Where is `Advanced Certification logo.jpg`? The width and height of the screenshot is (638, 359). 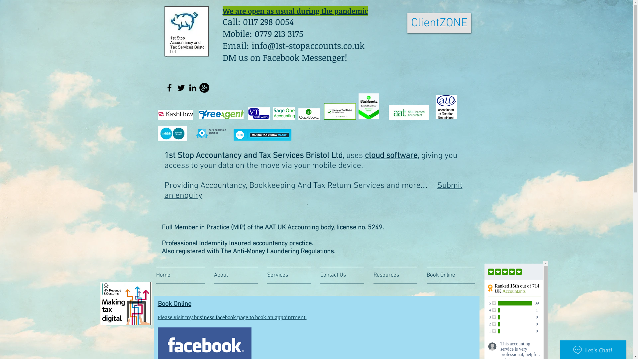
Advanced Certification logo.jpg is located at coordinates (368, 106).